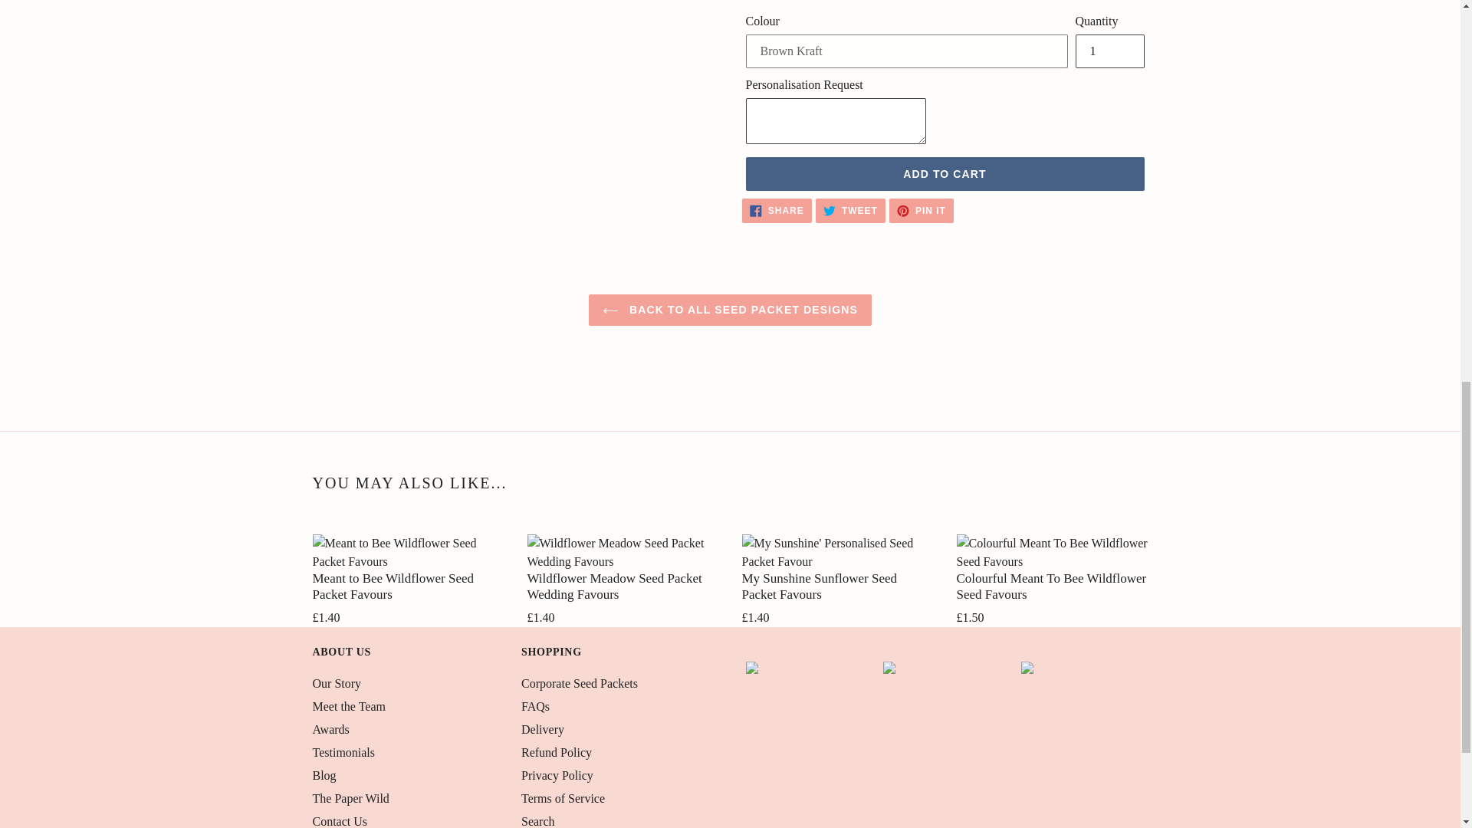 The image size is (1472, 828). What do you see at coordinates (340, 821) in the screenshot?
I see `Contact Us` at bounding box center [340, 821].